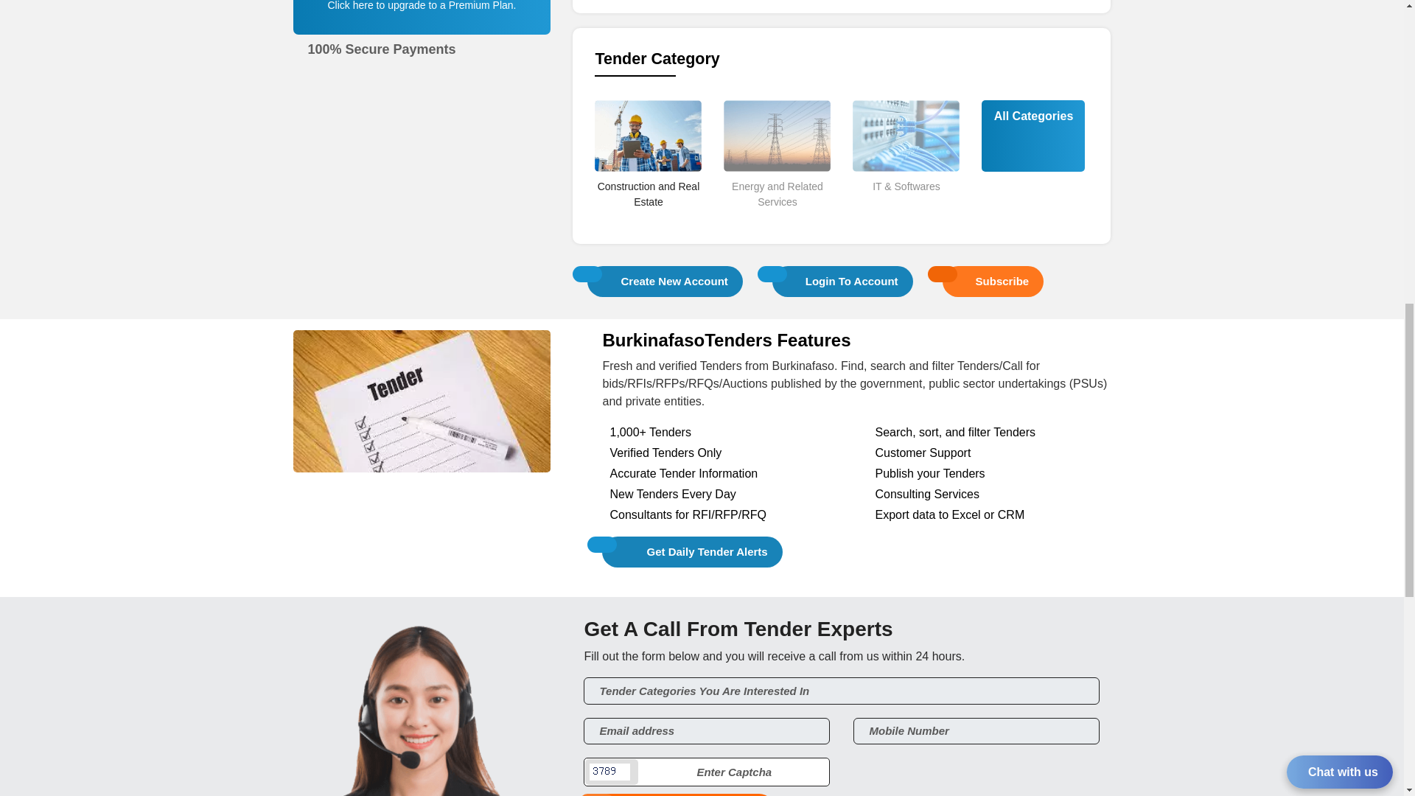 The image size is (1415, 796). What do you see at coordinates (648, 220) in the screenshot?
I see `Construction and Real Estate` at bounding box center [648, 220].